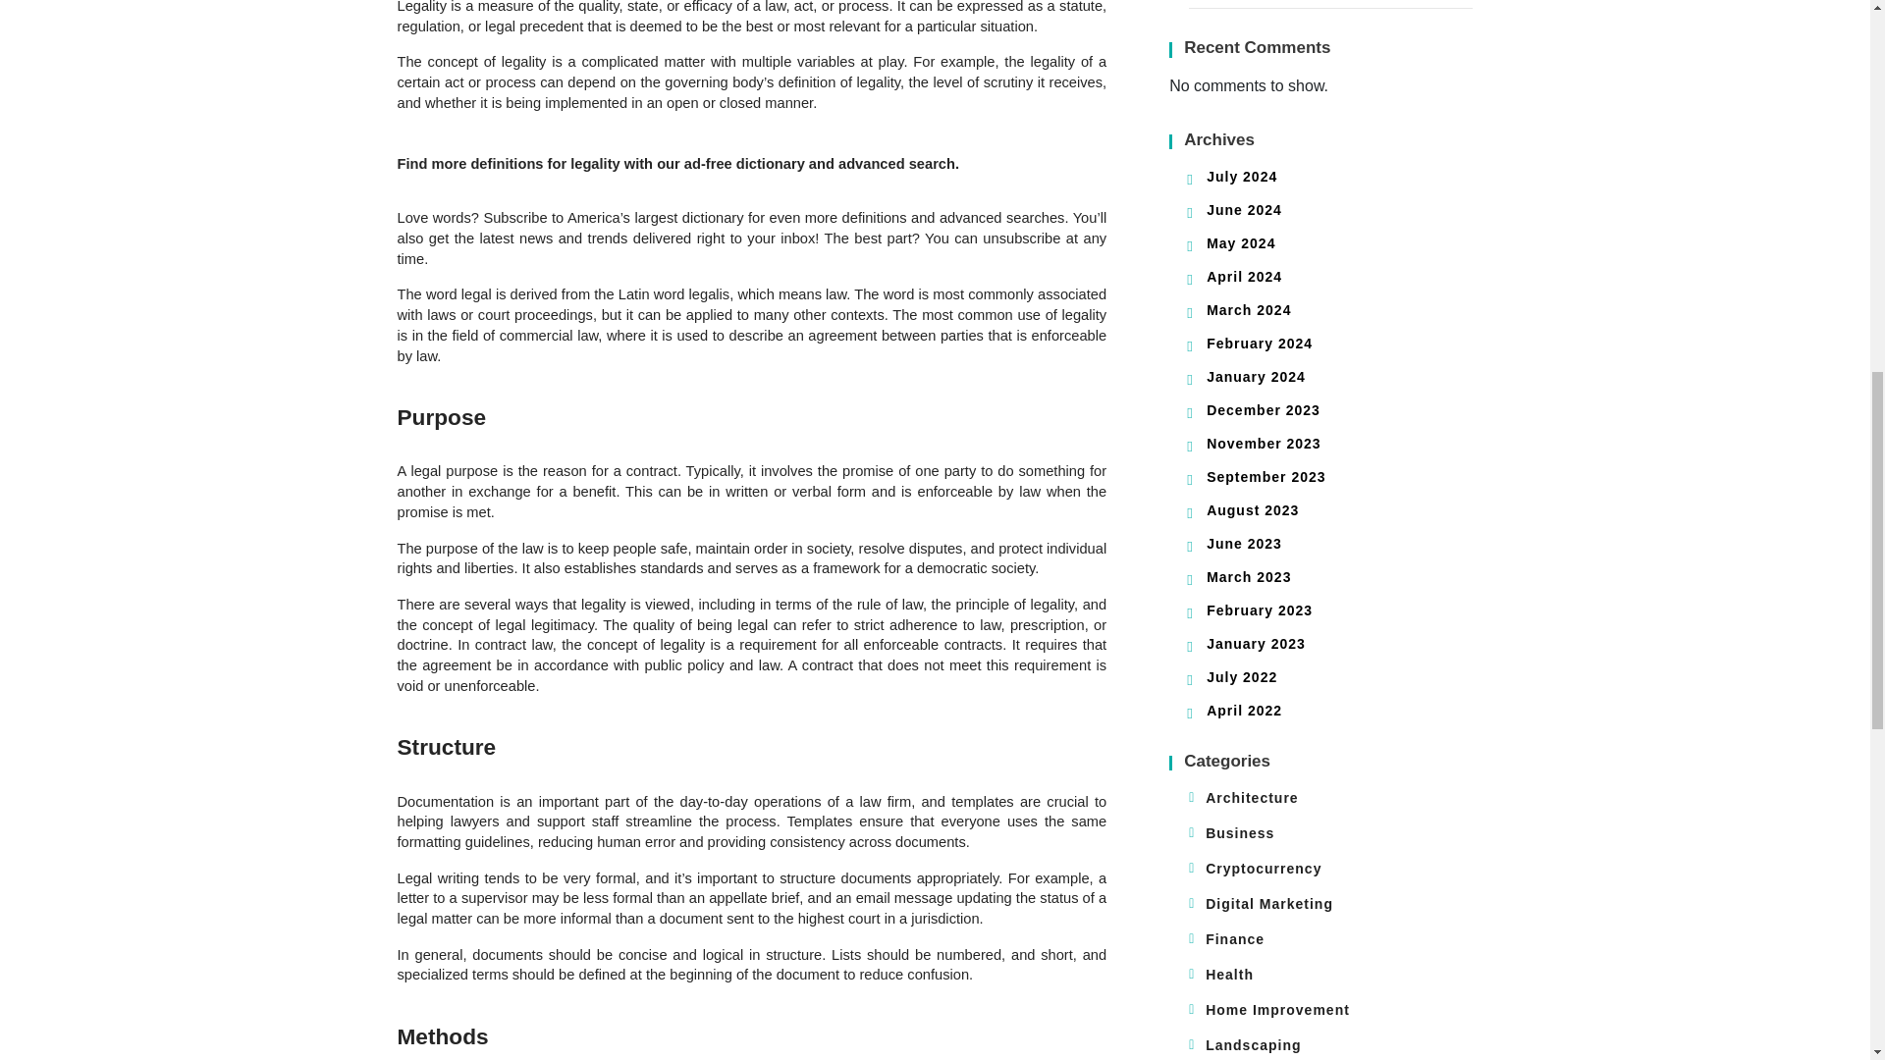 The image size is (1885, 1060). What do you see at coordinates (1256, 377) in the screenshot?
I see `January 2024` at bounding box center [1256, 377].